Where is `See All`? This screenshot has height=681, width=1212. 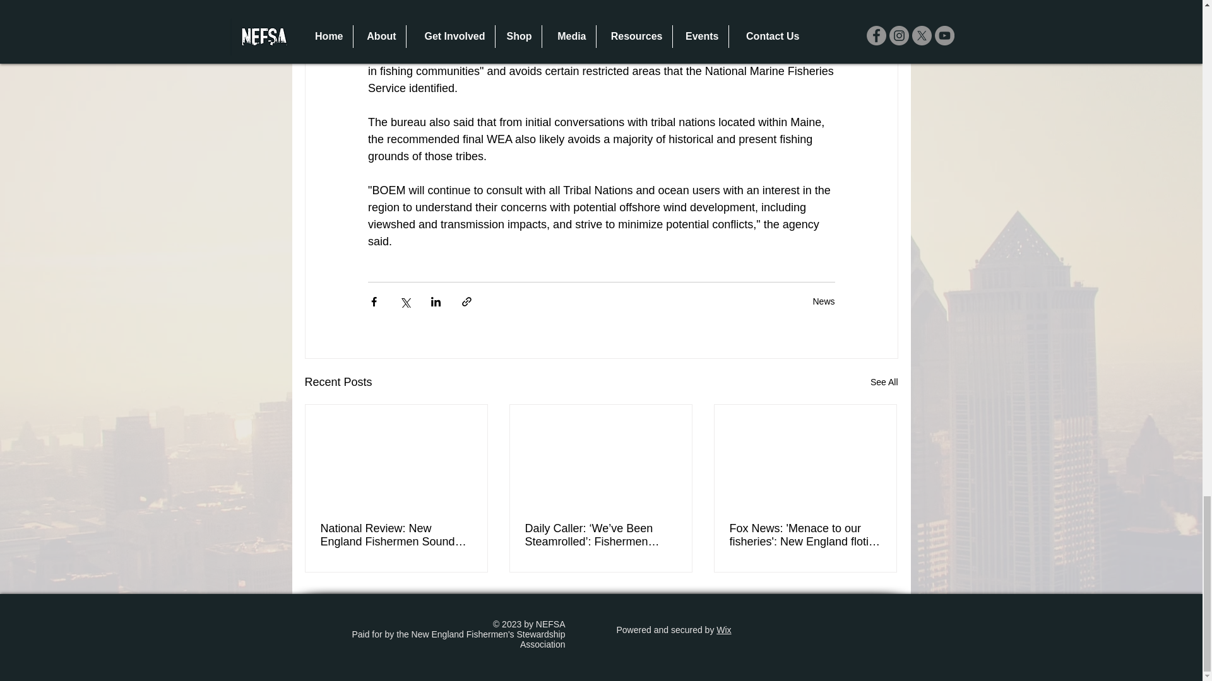 See All is located at coordinates (884, 382).